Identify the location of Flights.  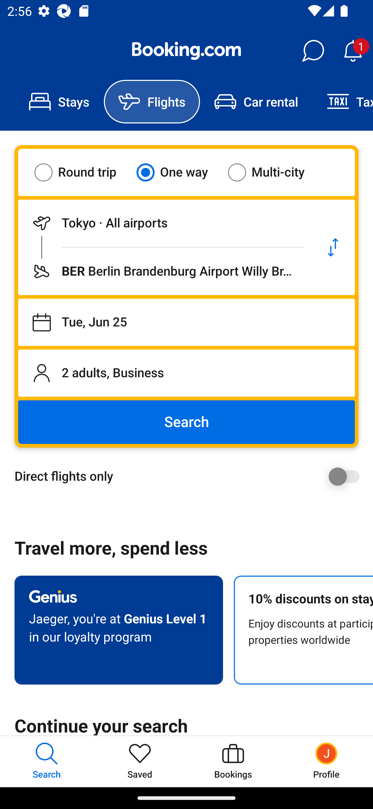
(152, 102).